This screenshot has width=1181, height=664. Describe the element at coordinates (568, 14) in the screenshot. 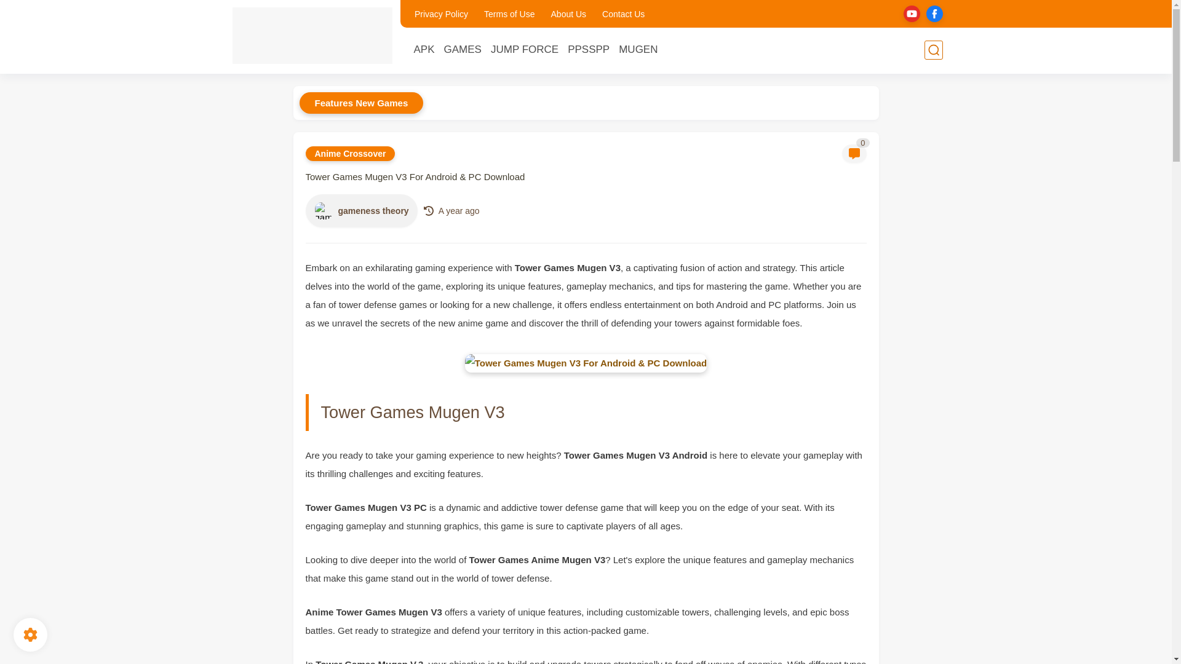

I see `About Us` at that location.